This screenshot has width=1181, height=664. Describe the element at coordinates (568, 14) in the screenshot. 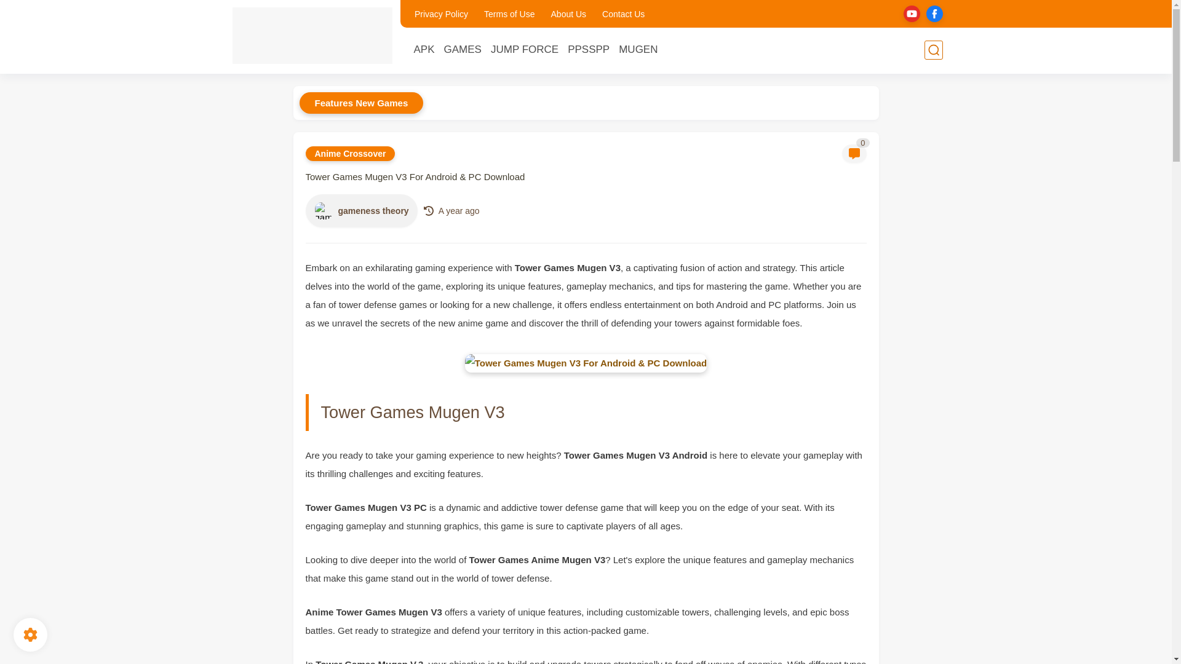

I see `About Us` at that location.